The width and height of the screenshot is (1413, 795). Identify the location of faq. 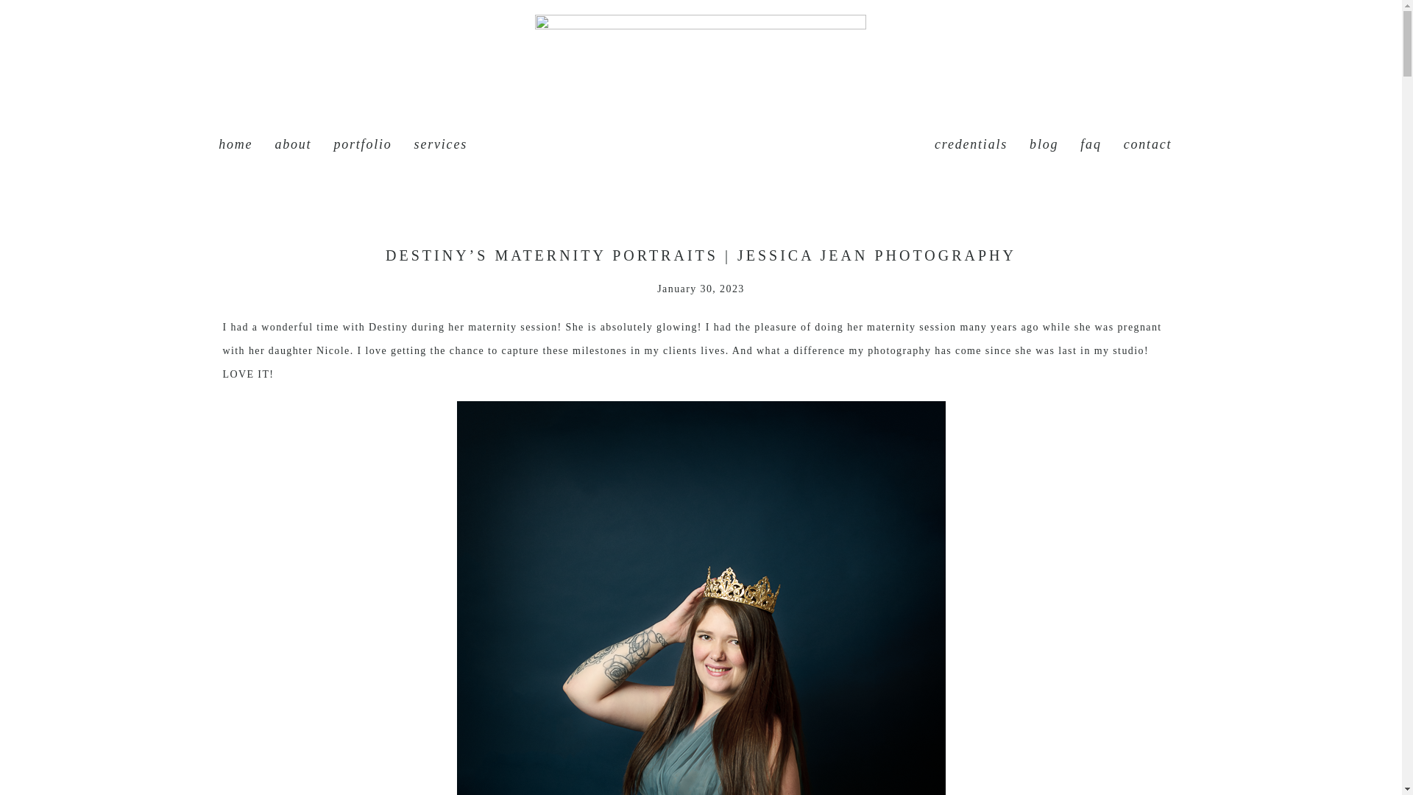
(1091, 144).